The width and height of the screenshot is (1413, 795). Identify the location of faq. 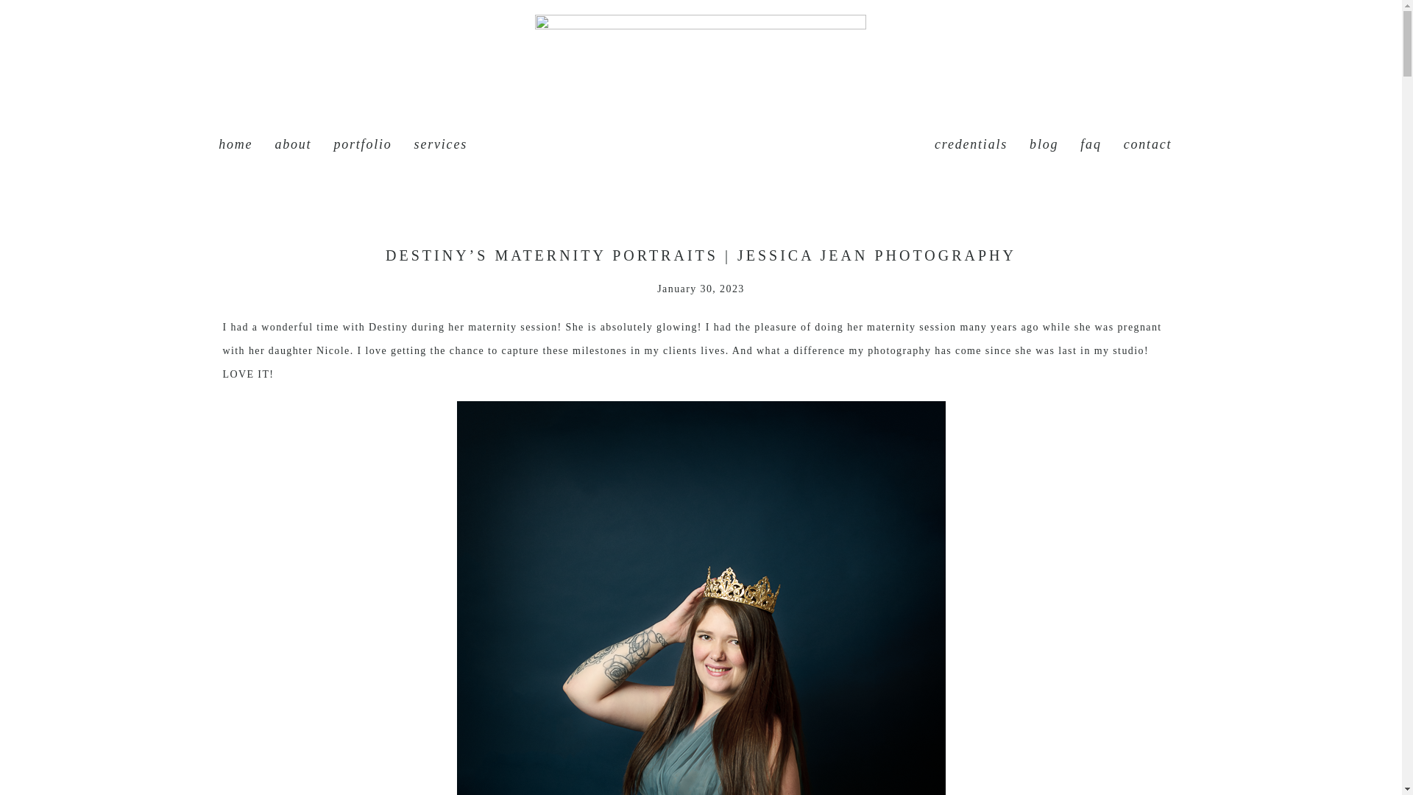
(1091, 144).